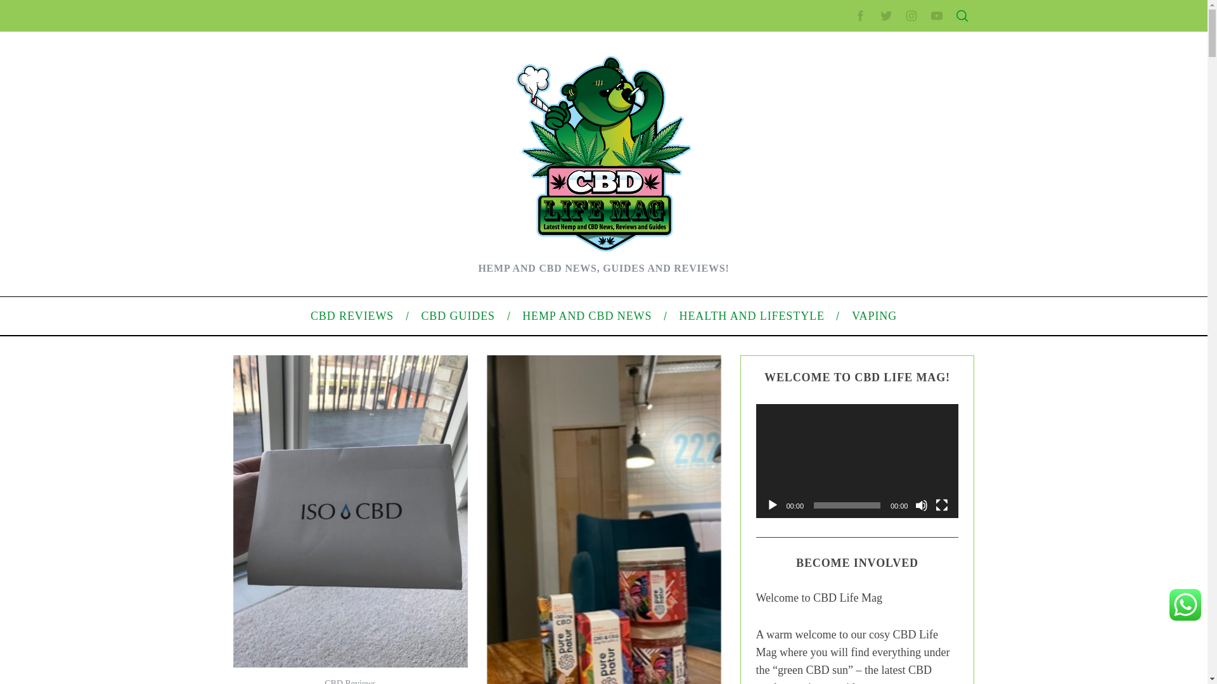 The image size is (1217, 684). Describe the element at coordinates (306, 269) in the screenshot. I see `Customer Reviews` at that location.